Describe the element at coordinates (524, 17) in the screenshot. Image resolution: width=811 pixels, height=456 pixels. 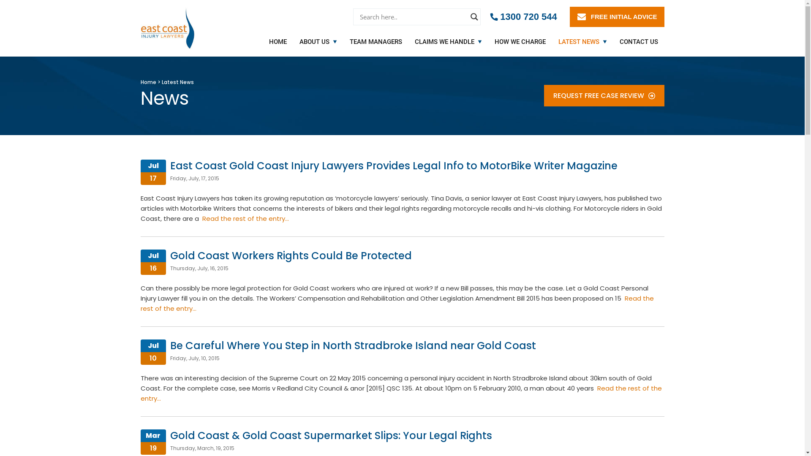
I see `1300 720 544` at that location.